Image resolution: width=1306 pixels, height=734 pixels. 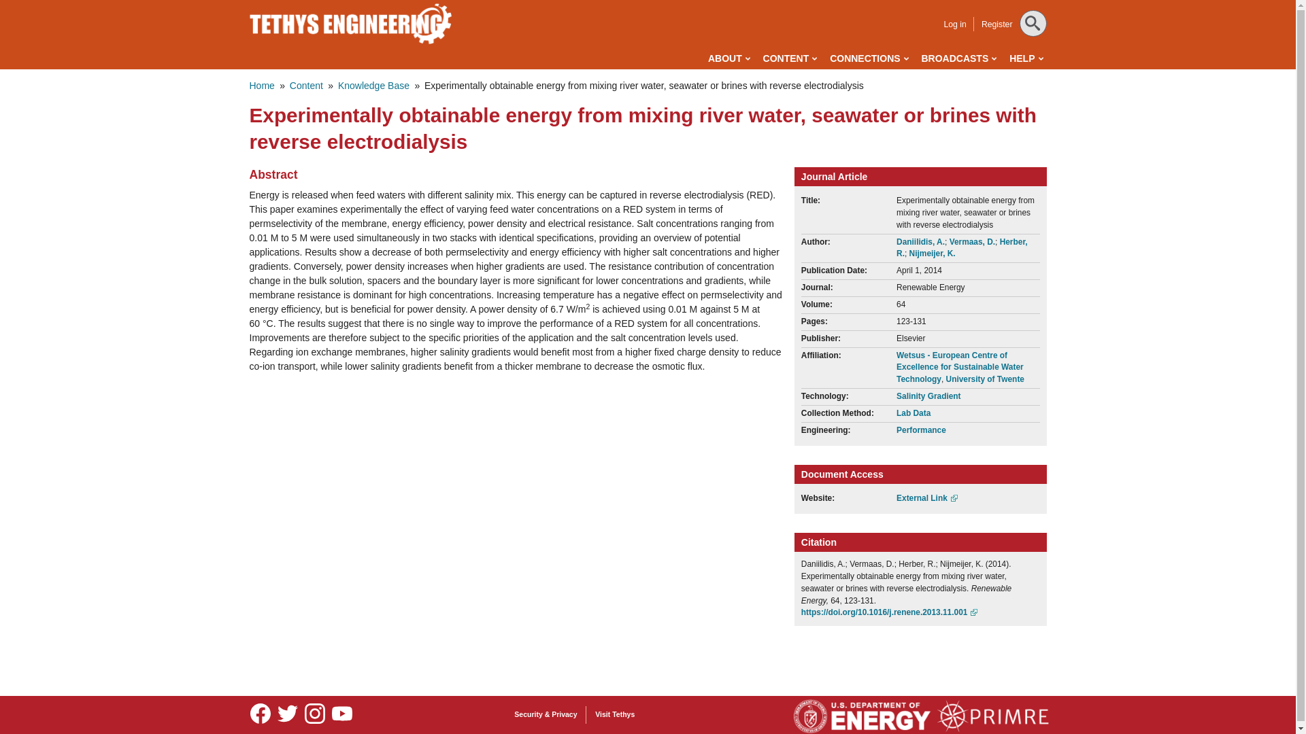 I want to click on HELP, so click(x=1026, y=58).